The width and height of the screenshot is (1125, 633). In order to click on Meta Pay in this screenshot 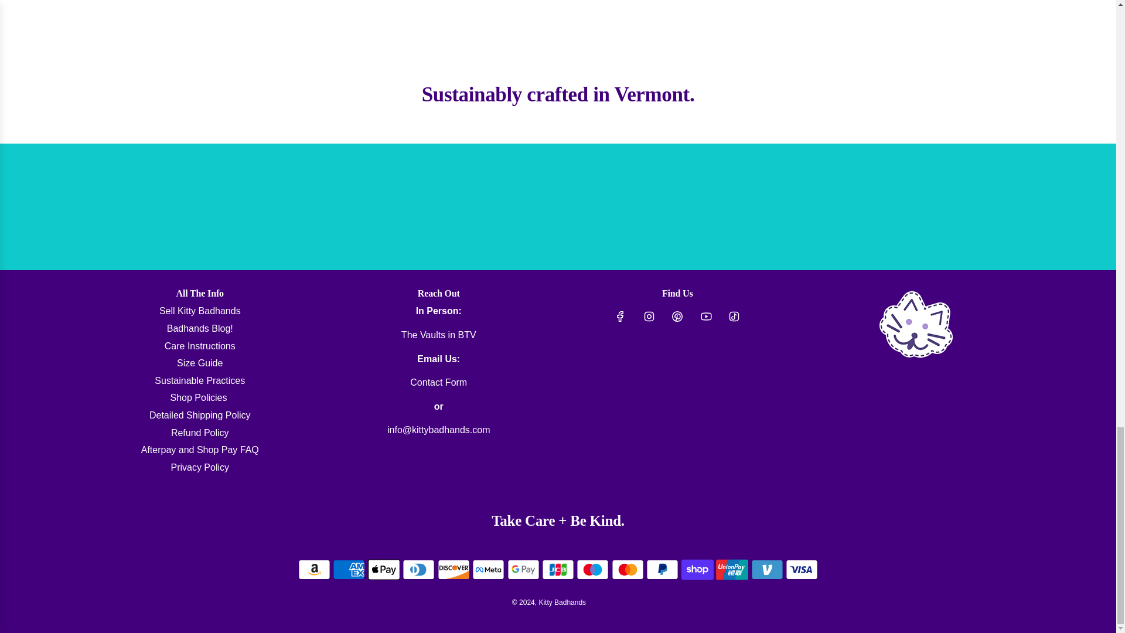, I will do `click(488, 570)`.